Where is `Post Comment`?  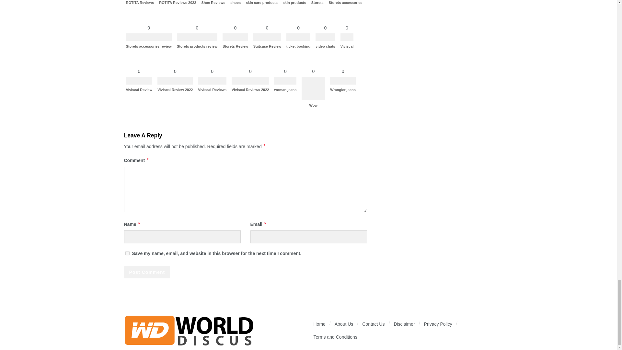
Post Comment is located at coordinates (147, 272).